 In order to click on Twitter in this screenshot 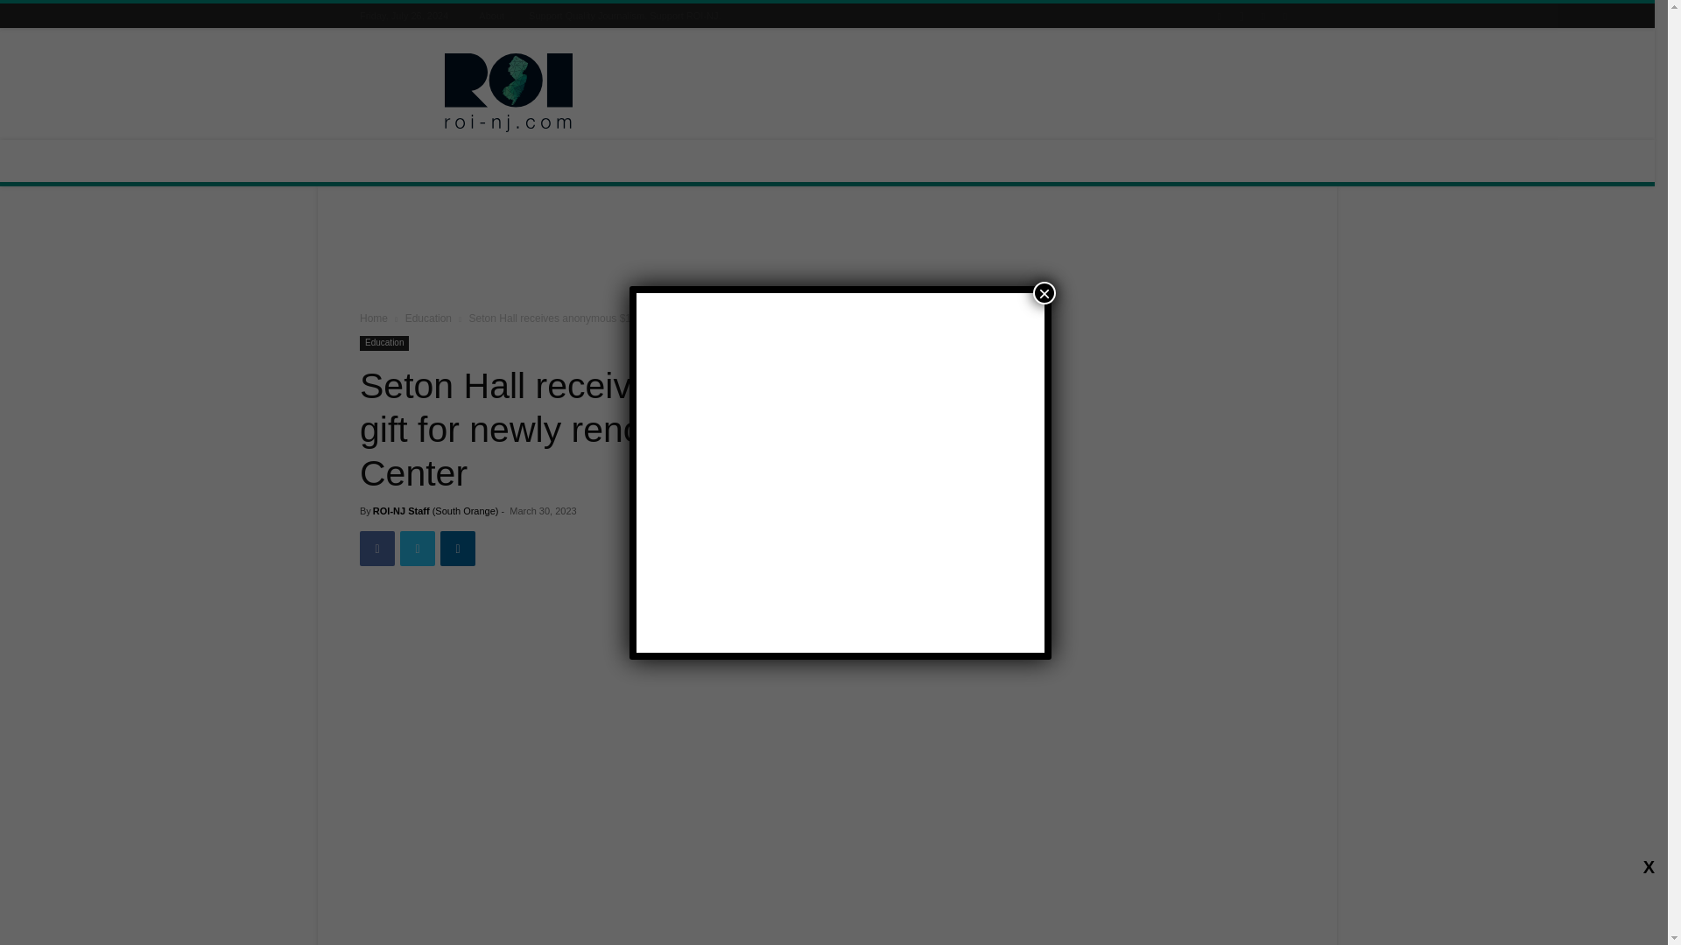, I will do `click(417, 548)`.